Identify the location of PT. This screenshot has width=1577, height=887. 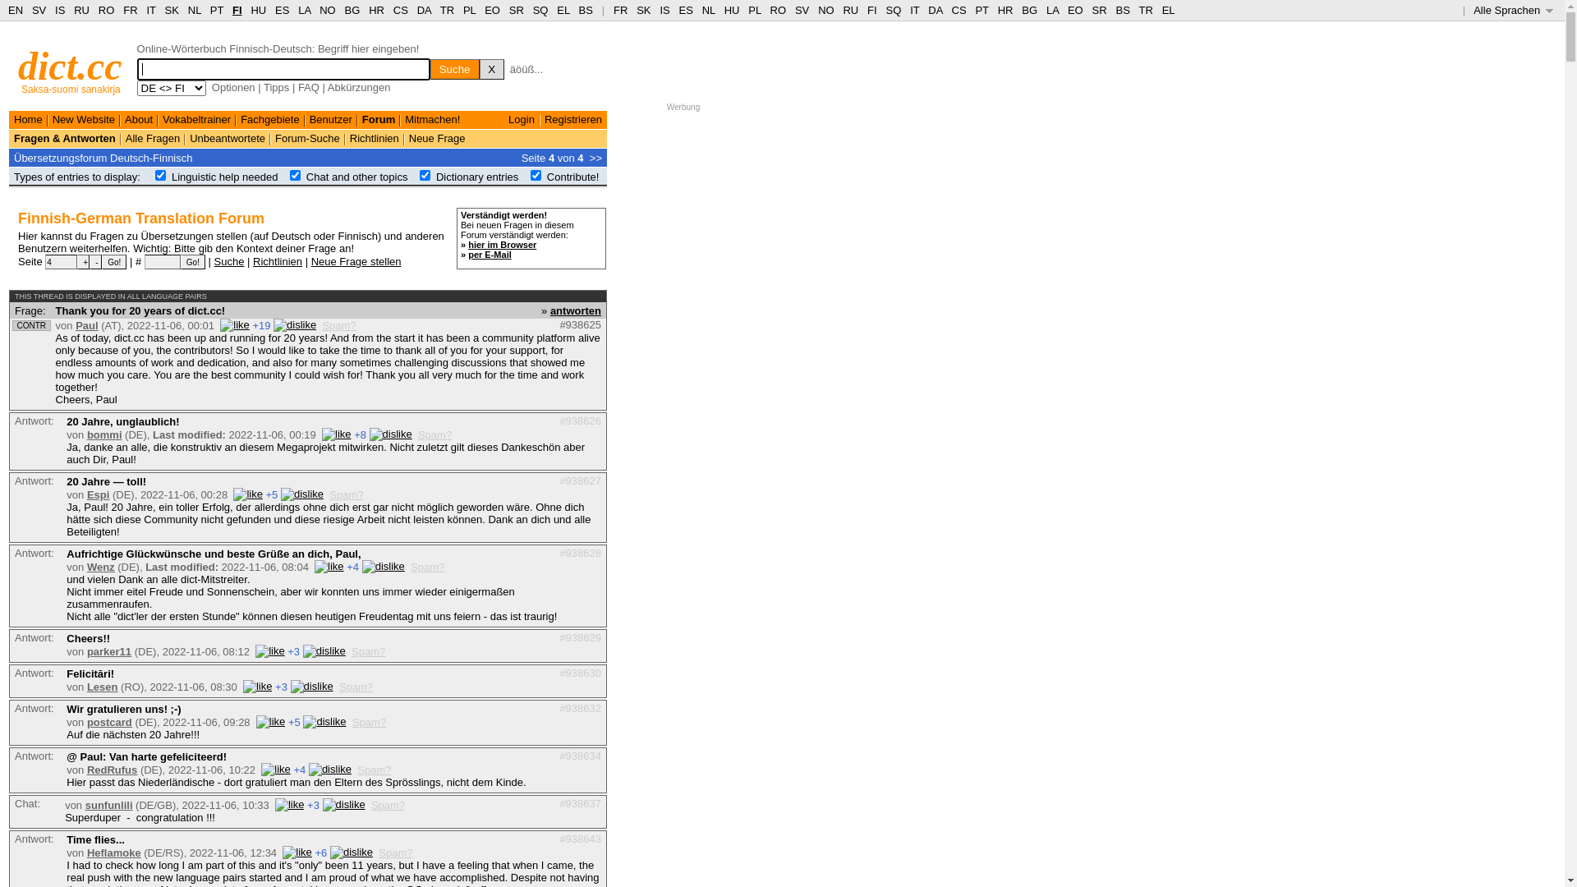
(982, 10).